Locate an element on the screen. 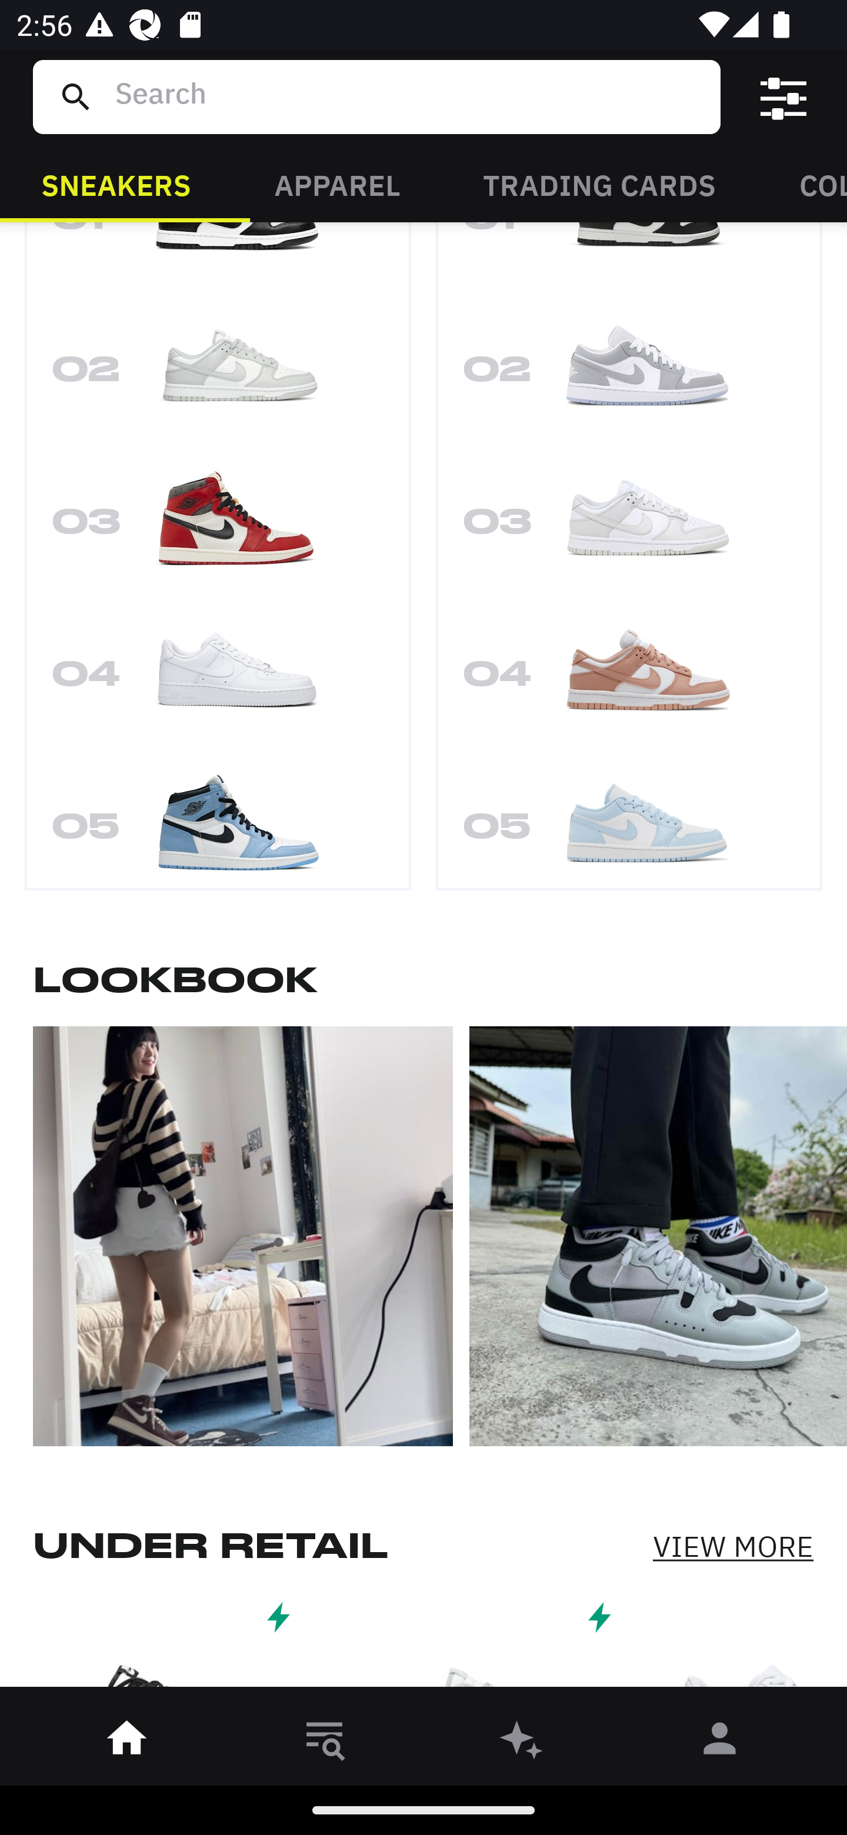 This screenshot has height=1835, width=847. 04 is located at coordinates (629, 680).